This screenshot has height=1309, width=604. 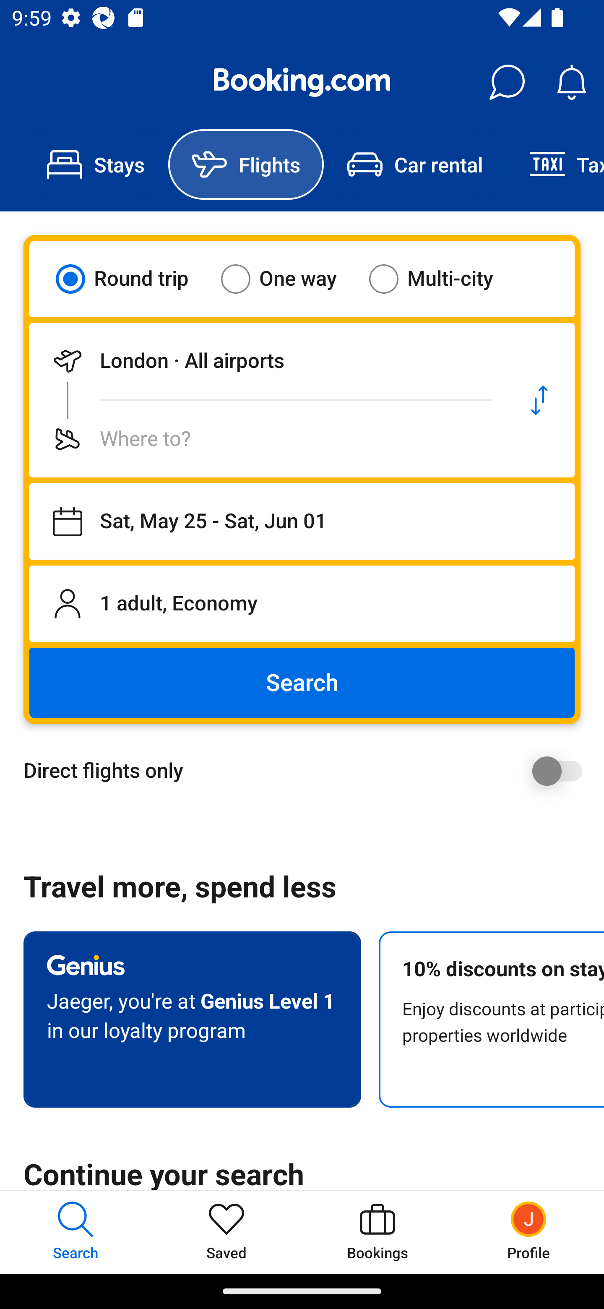 I want to click on 1 adult, Economy, so click(x=302, y=603).